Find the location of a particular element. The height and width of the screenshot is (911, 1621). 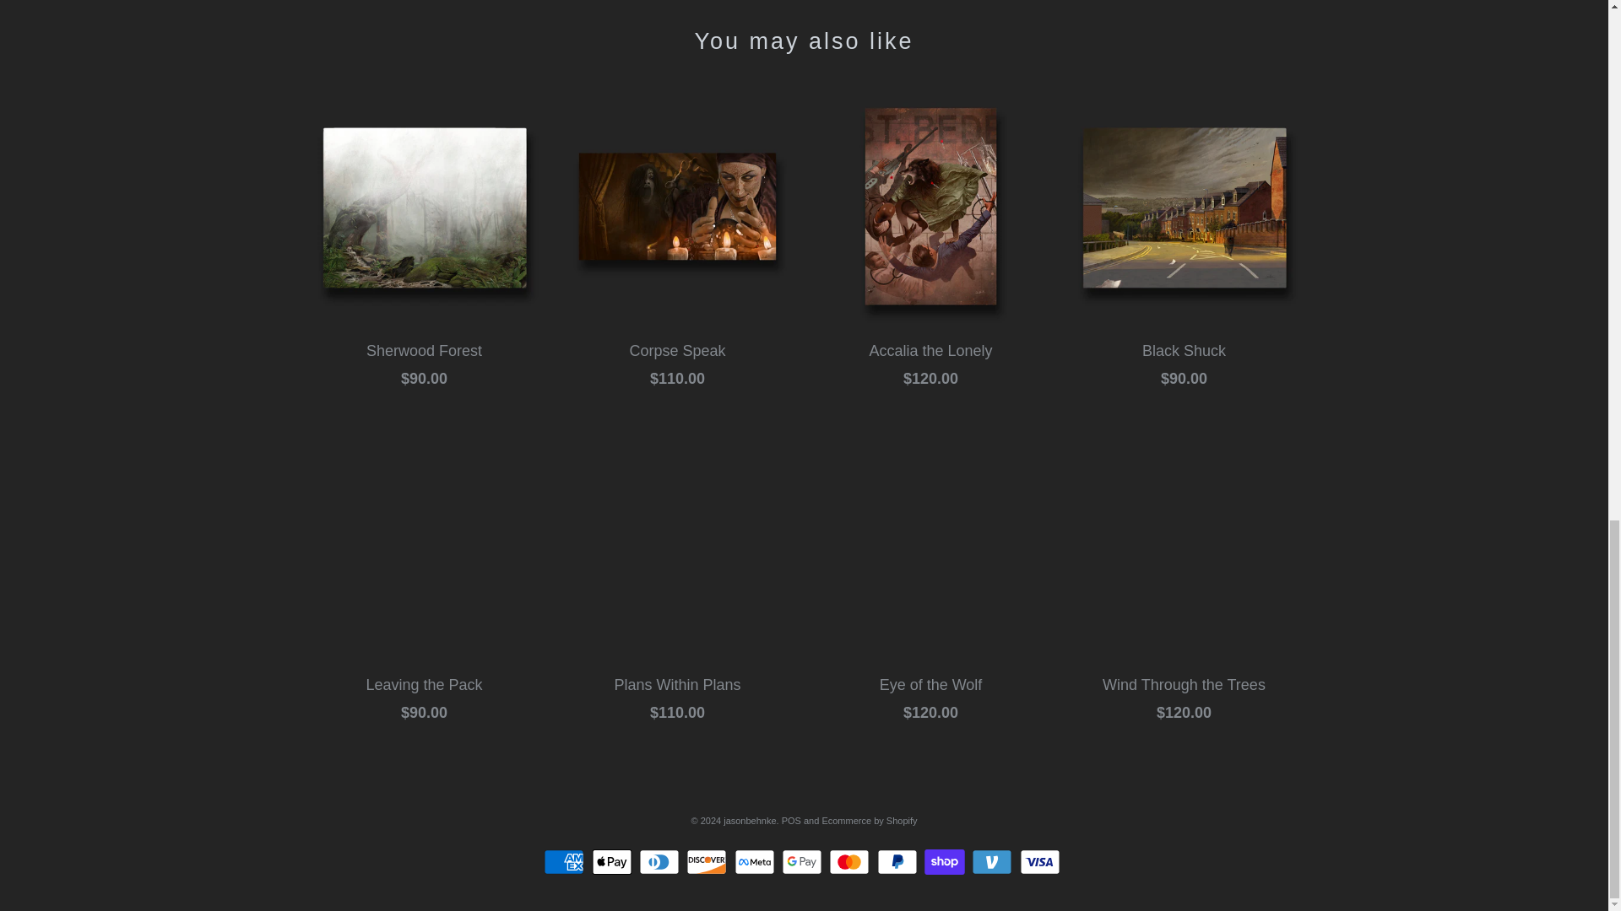

American Express is located at coordinates (566, 861).